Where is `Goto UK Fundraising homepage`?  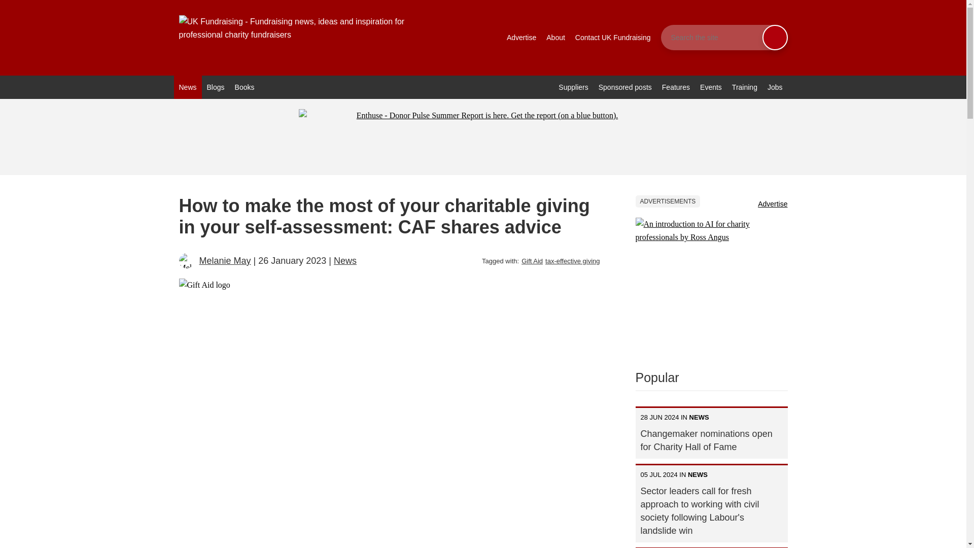 Goto UK Fundraising homepage is located at coordinates (305, 38).